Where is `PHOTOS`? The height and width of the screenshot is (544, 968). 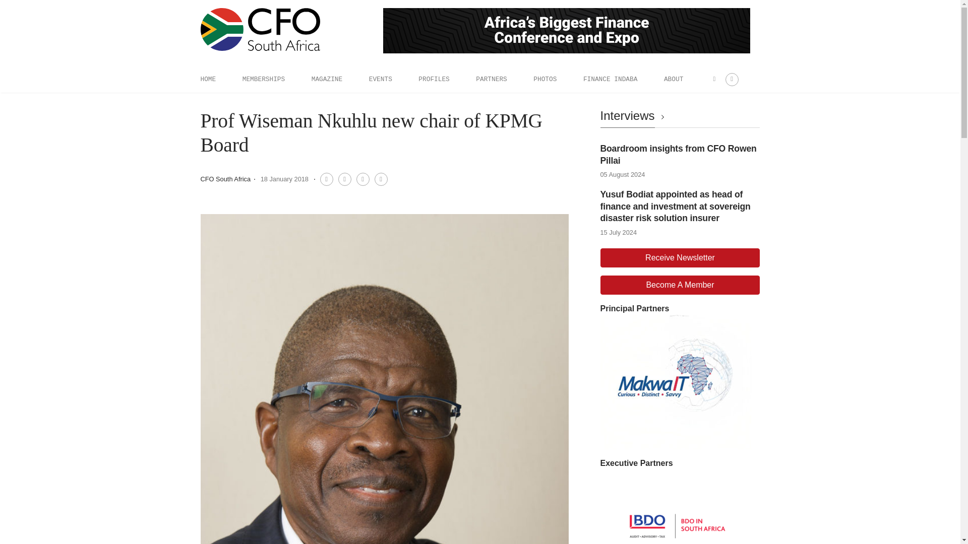 PHOTOS is located at coordinates (544, 79).